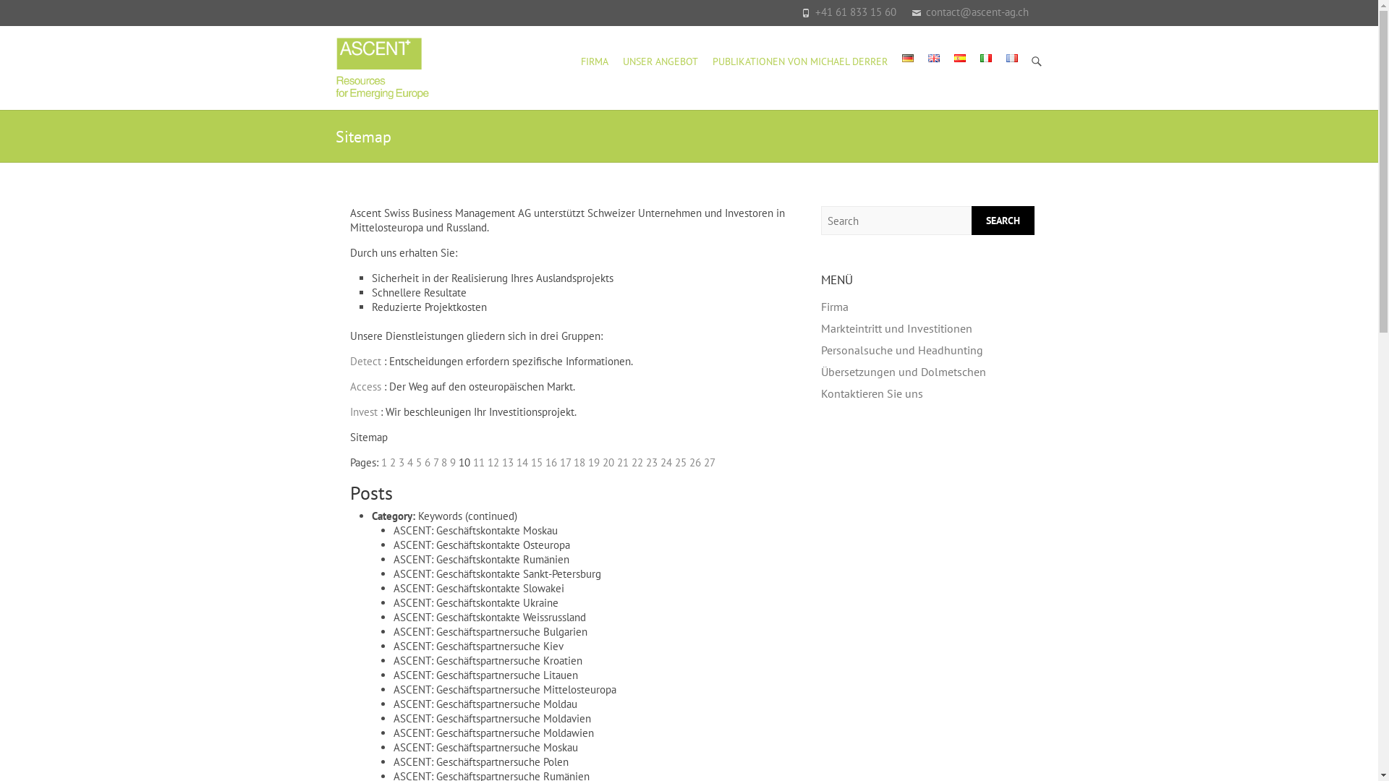 This screenshot has width=1389, height=781. I want to click on 25, so click(680, 463).